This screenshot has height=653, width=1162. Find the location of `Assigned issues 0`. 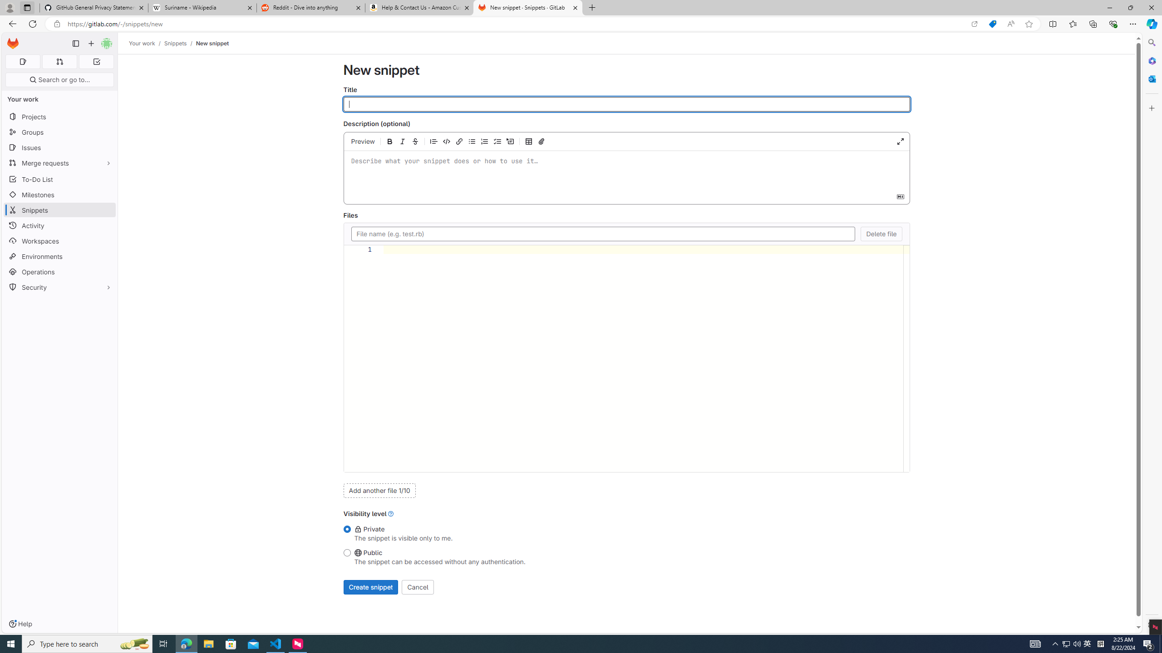

Assigned issues 0 is located at coordinates (23, 62).